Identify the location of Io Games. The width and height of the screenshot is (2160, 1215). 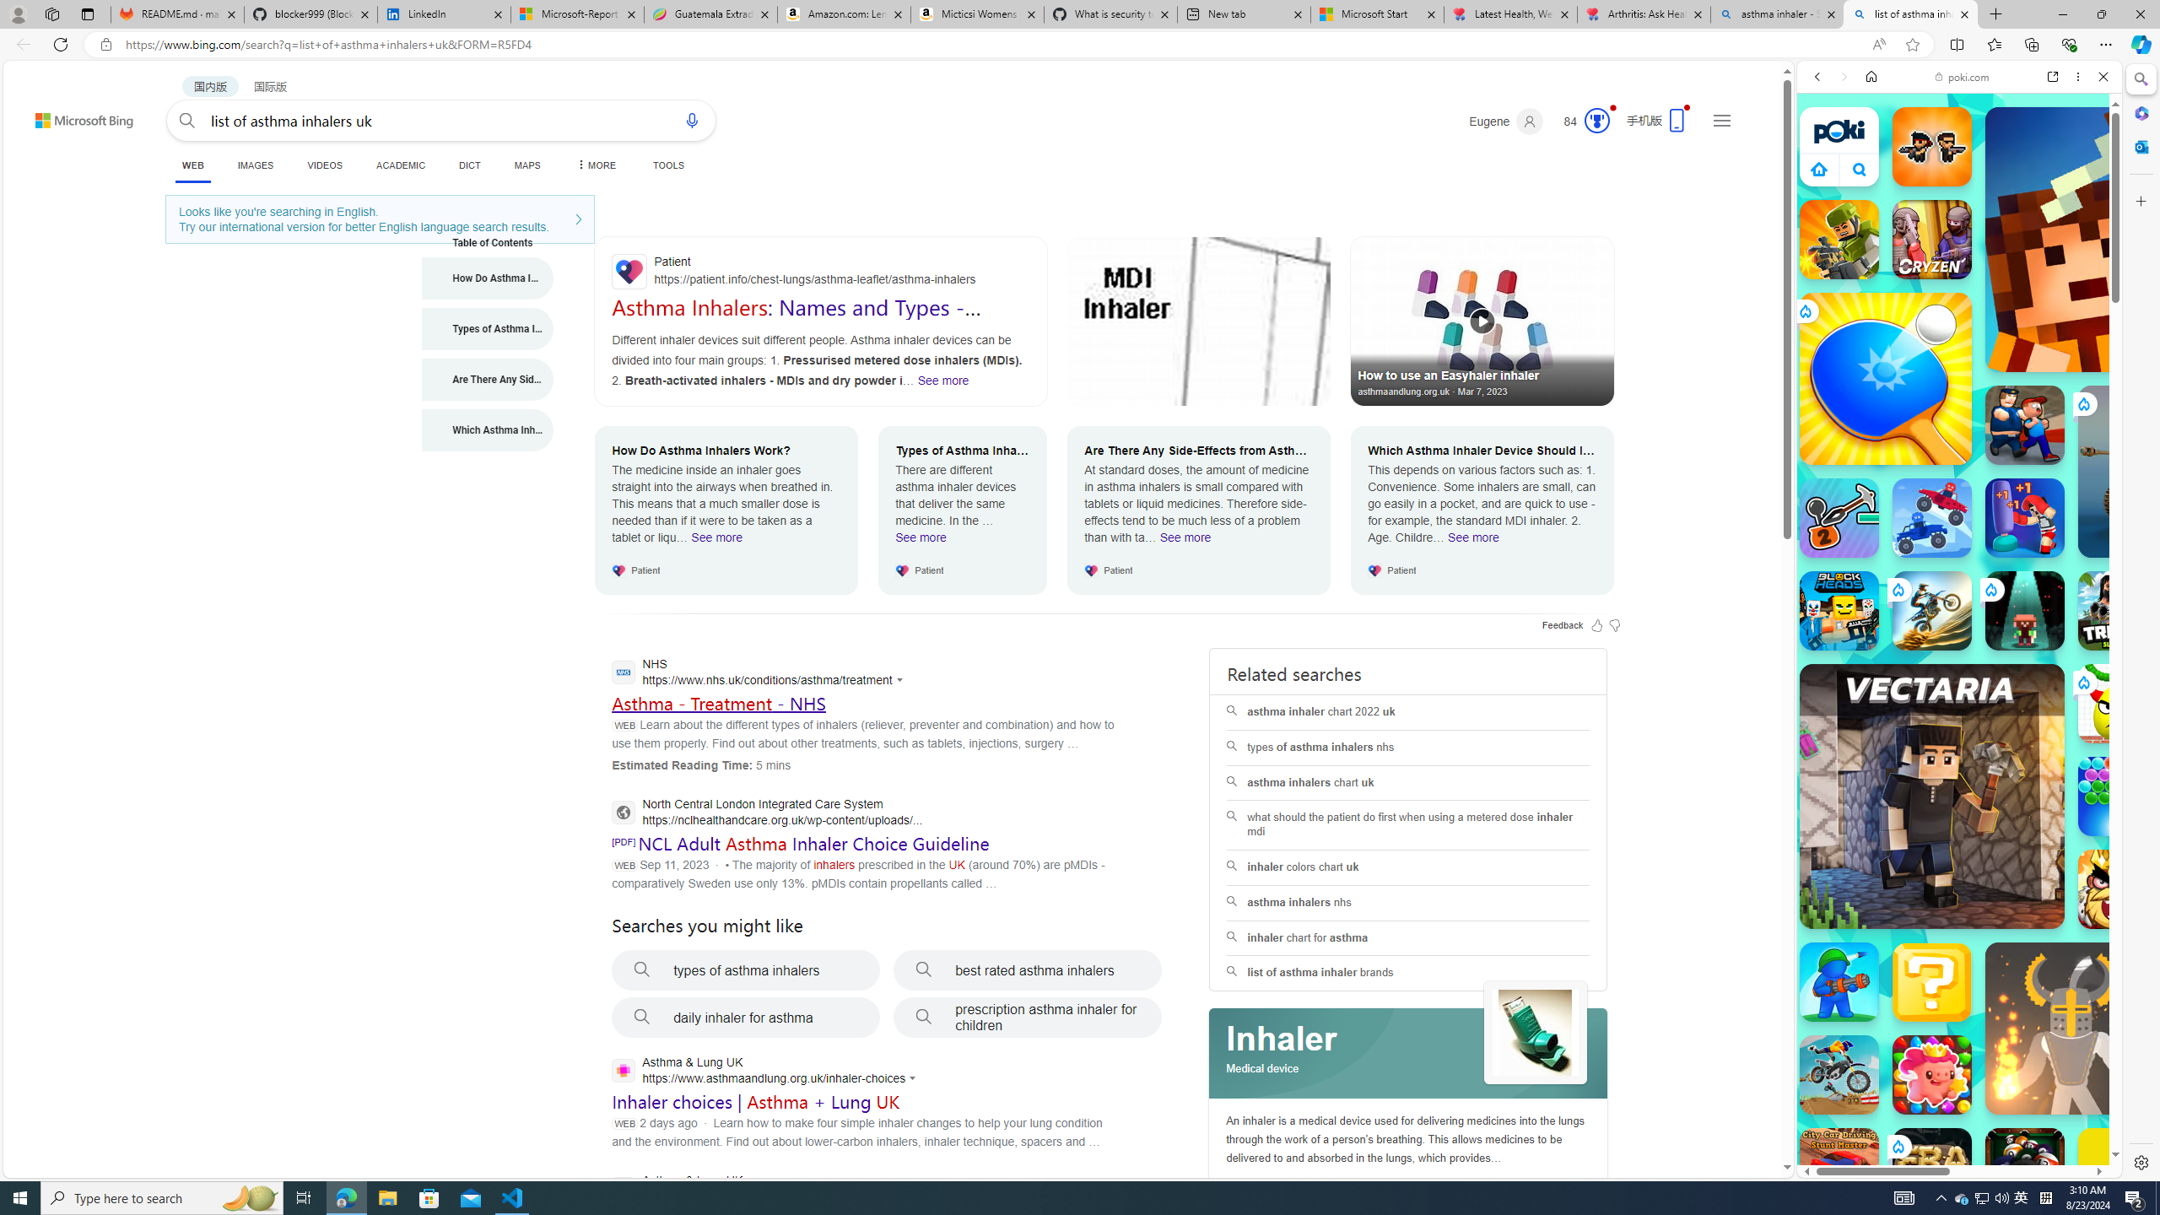
(1959, 520).